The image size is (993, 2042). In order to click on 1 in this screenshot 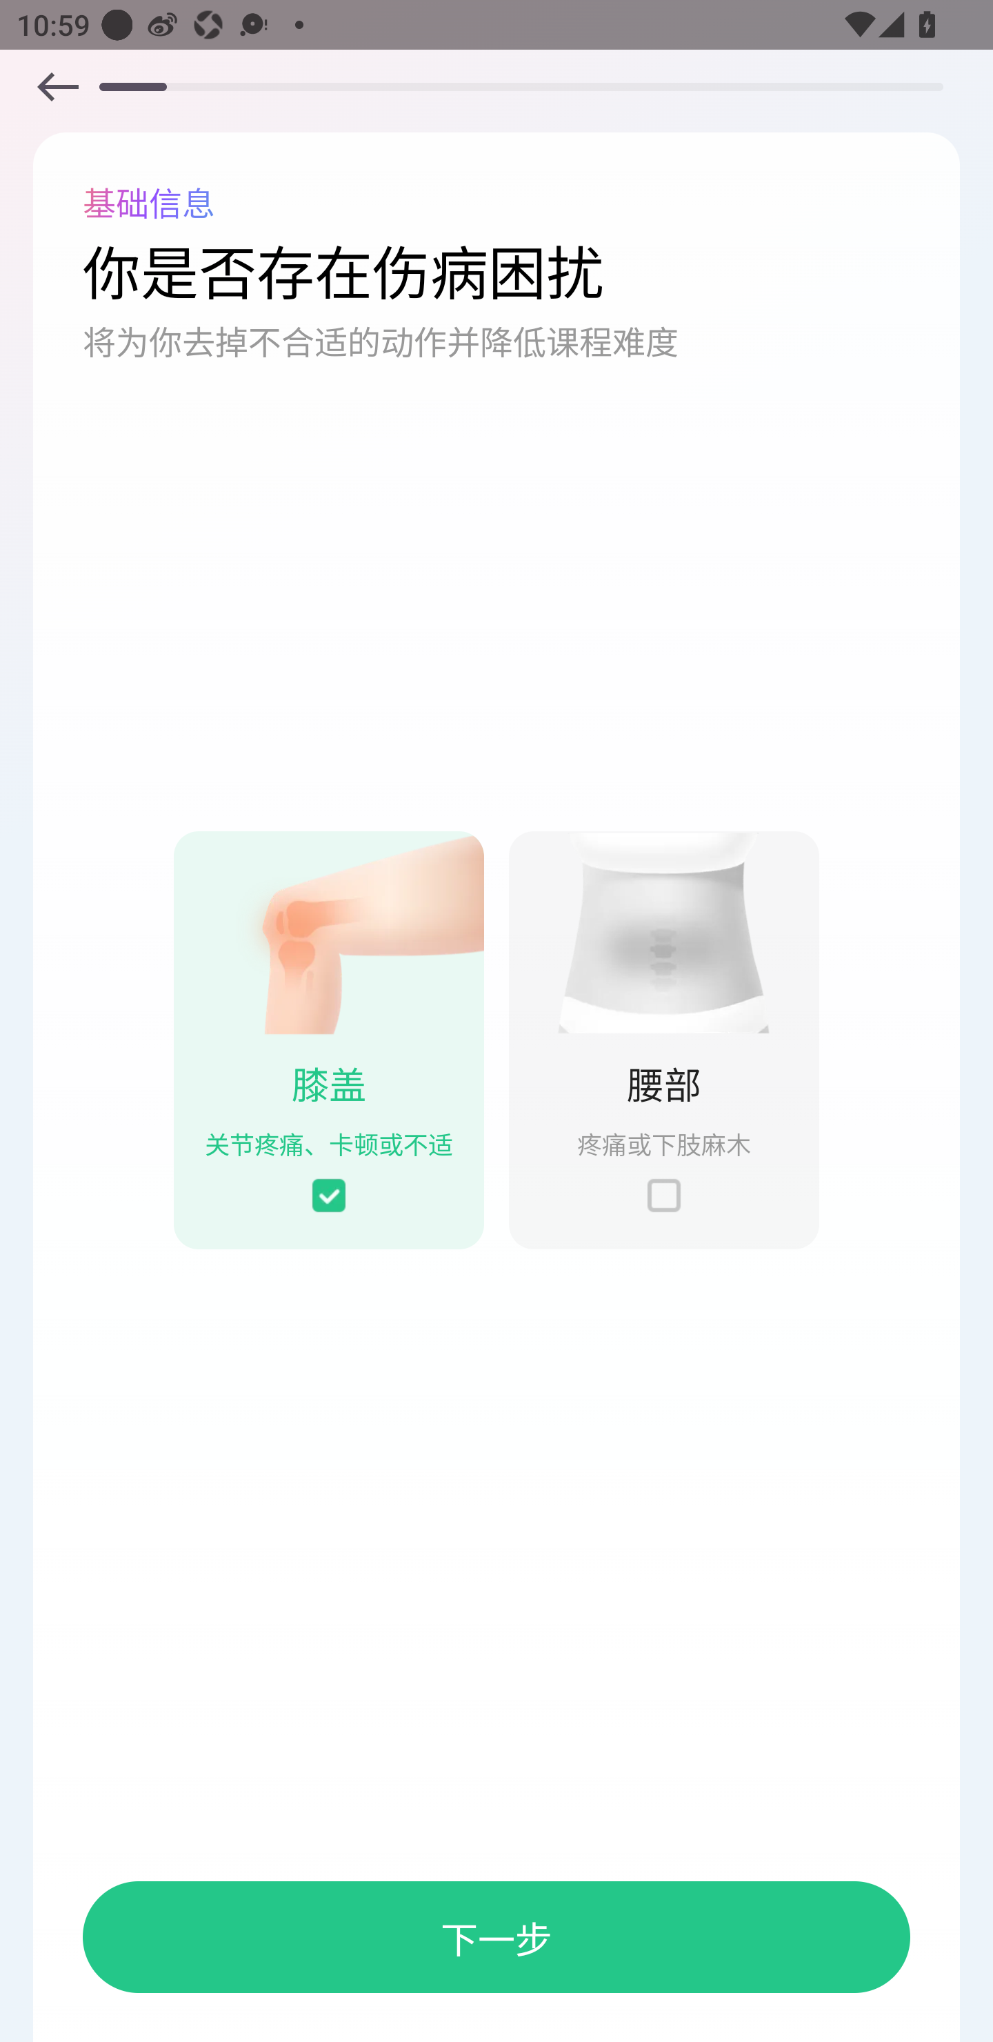, I will do `click(328, 1196)`.